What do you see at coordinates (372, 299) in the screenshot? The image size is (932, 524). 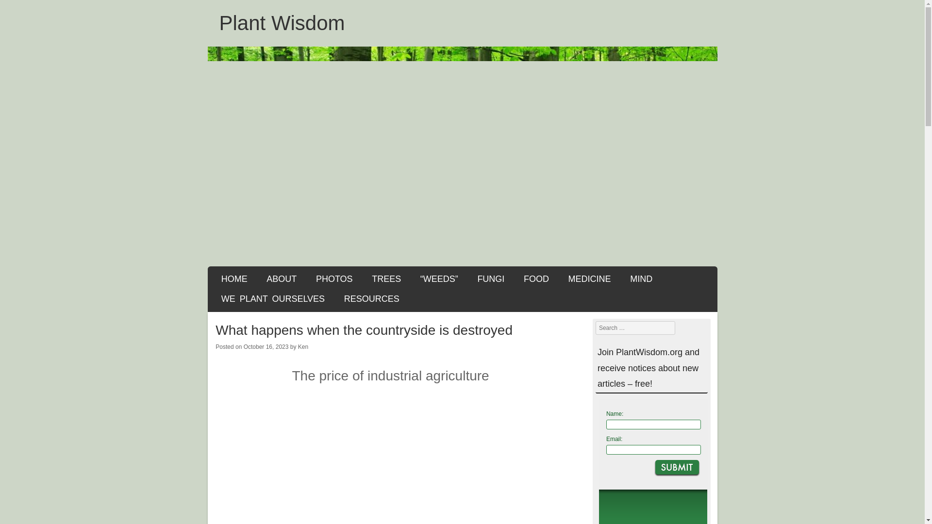 I see `RESOURCES` at bounding box center [372, 299].